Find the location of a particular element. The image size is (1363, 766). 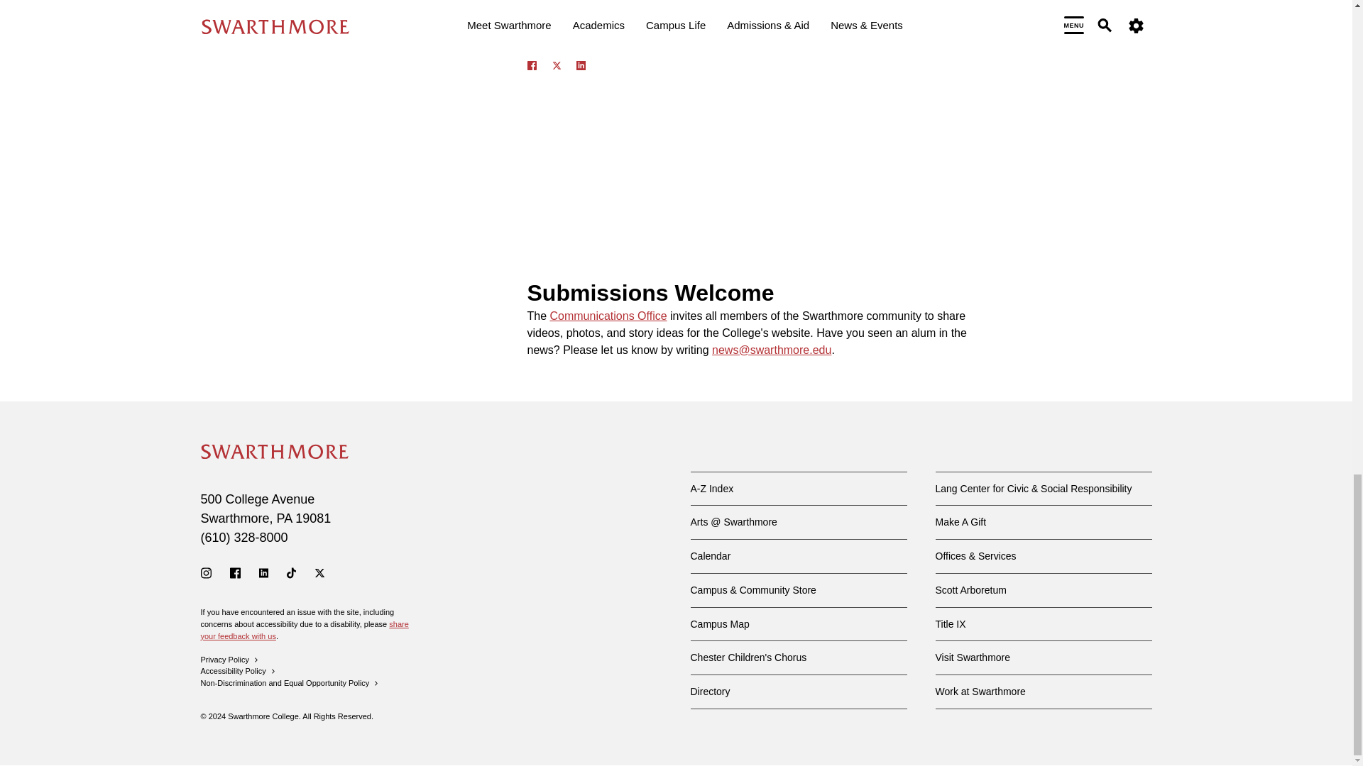

Facebook is located at coordinates (236, 573).